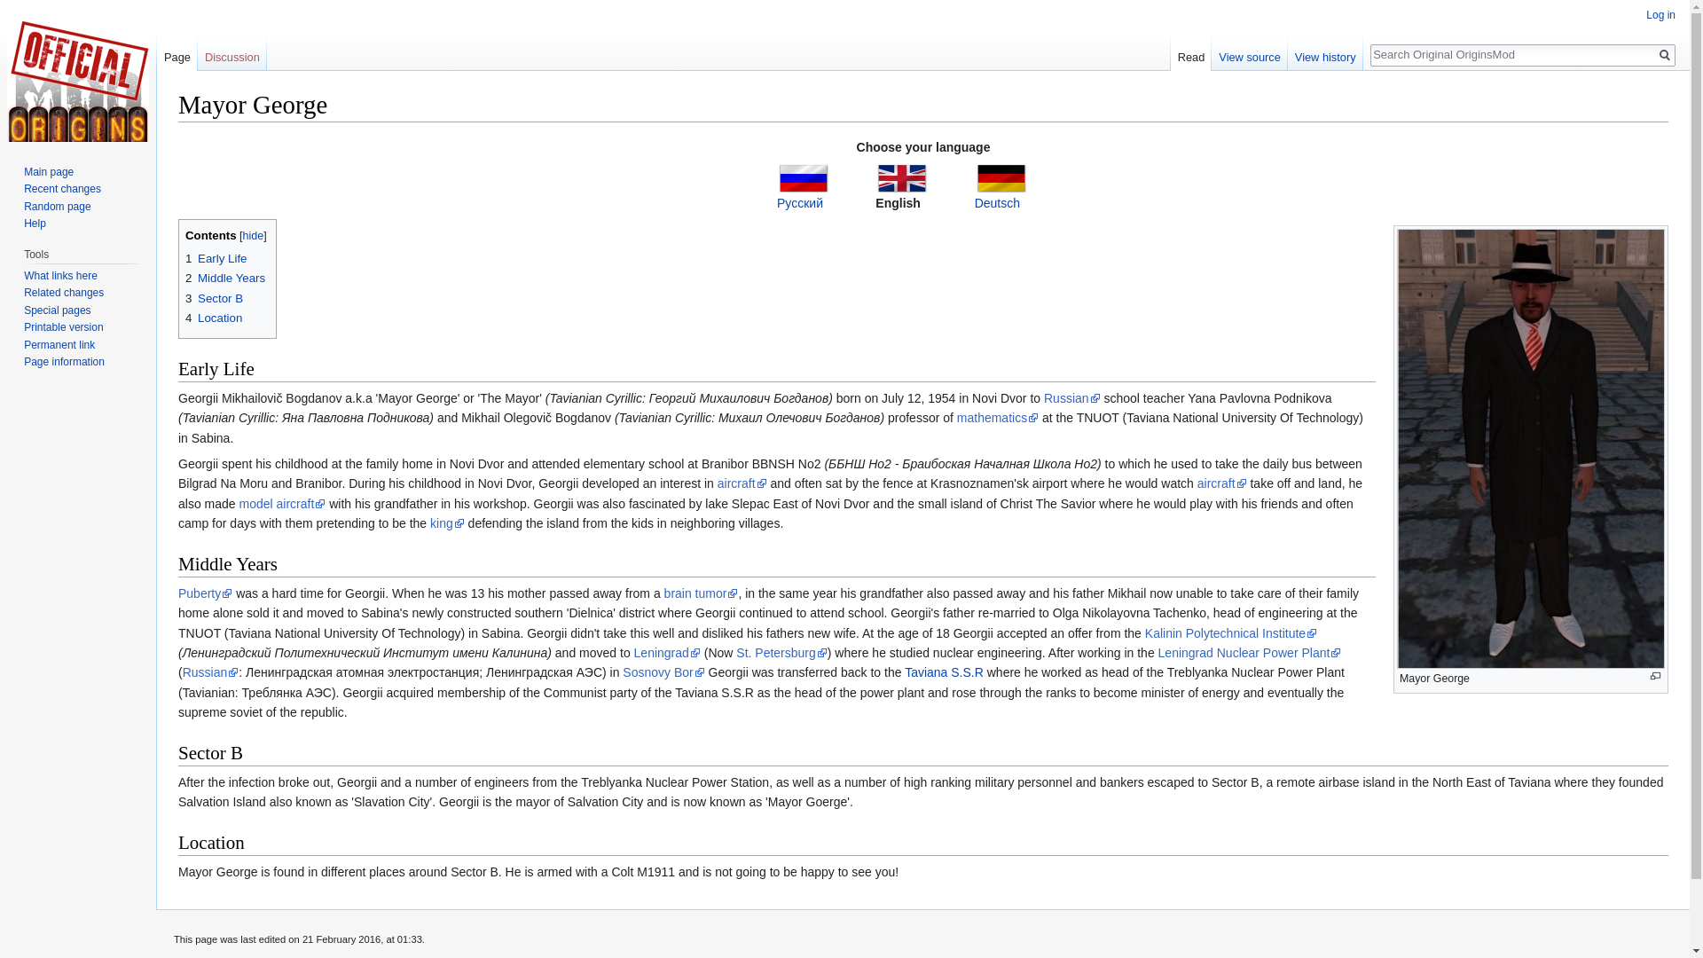 The width and height of the screenshot is (1703, 958). What do you see at coordinates (998, 418) in the screenshot?
I see `mathematics` at bounding box center [998, 418].